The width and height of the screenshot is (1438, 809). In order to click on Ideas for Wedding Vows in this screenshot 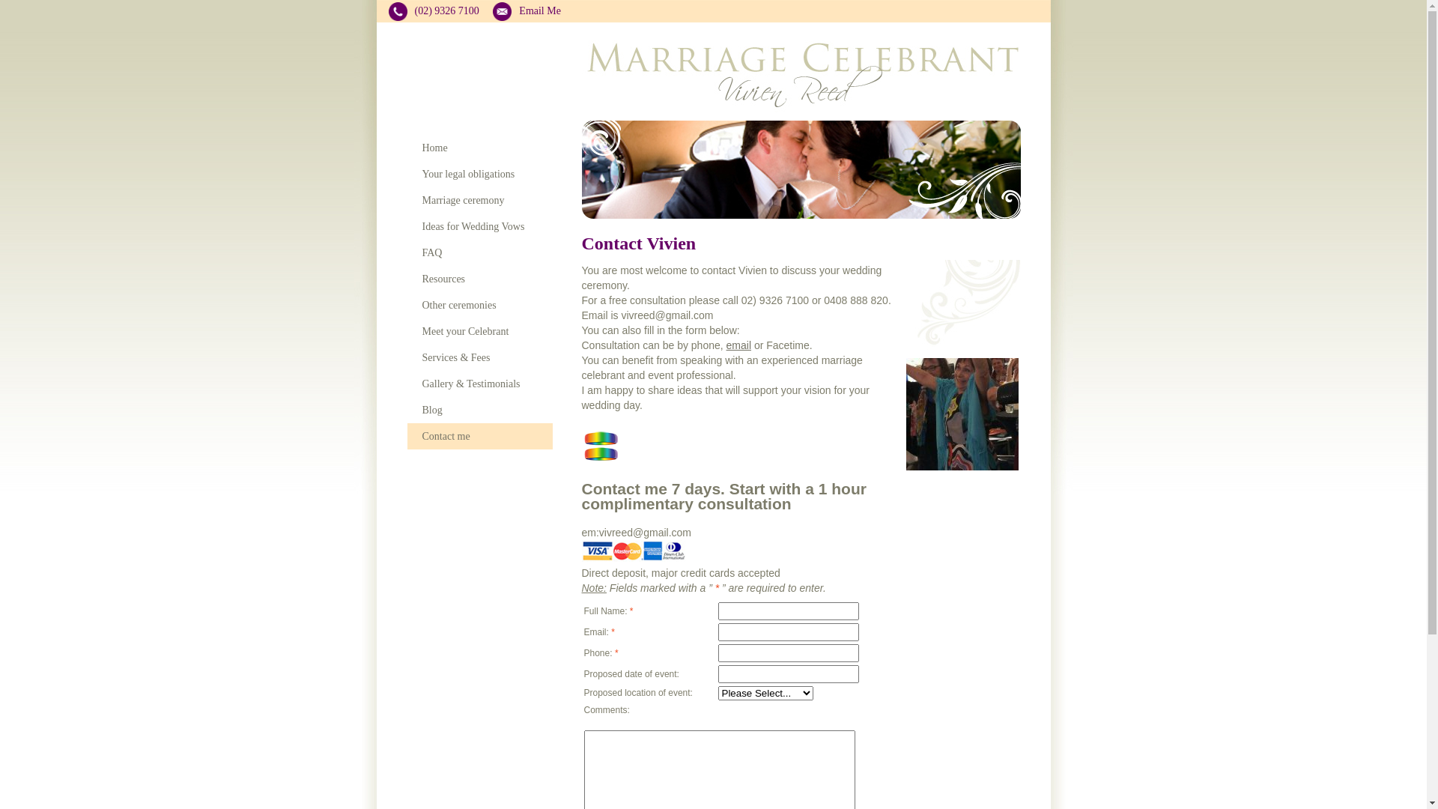, I will do `click(480, 226)`.